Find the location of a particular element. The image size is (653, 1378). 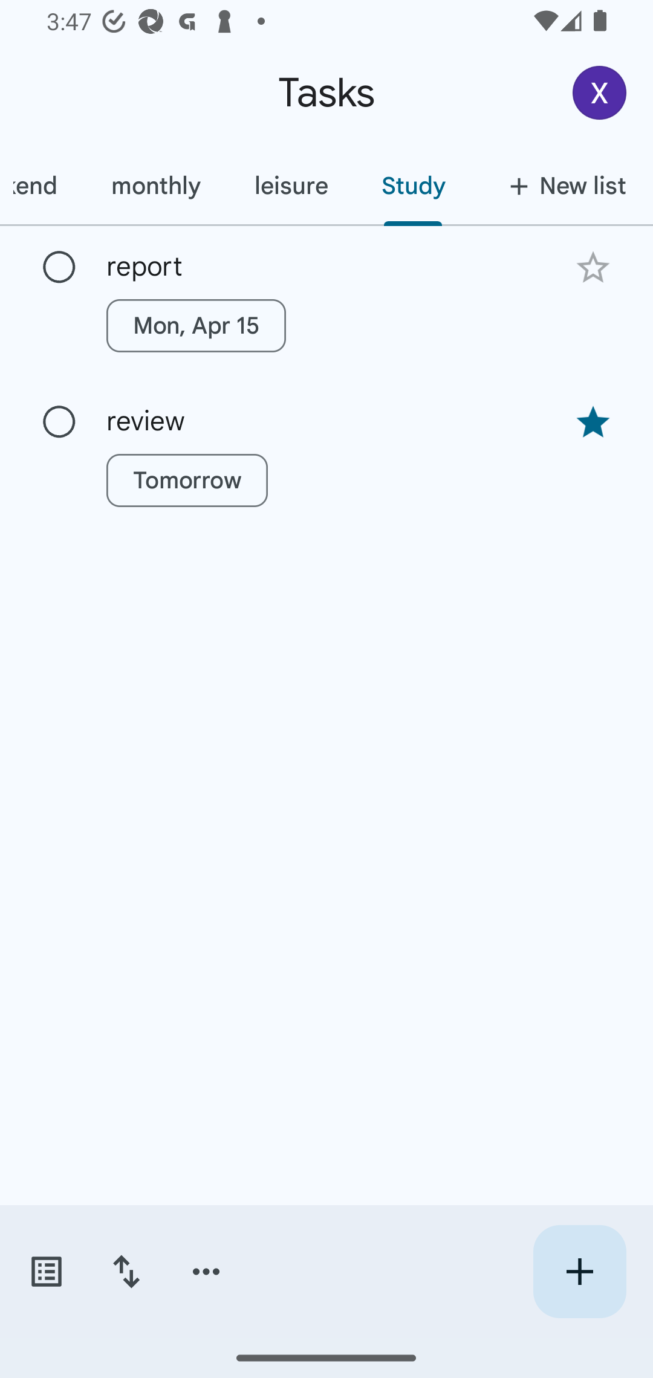

leisure is located at coordinates (290, 186).